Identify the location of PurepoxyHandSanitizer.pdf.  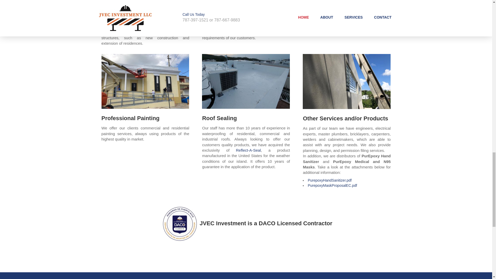
(330, 180).